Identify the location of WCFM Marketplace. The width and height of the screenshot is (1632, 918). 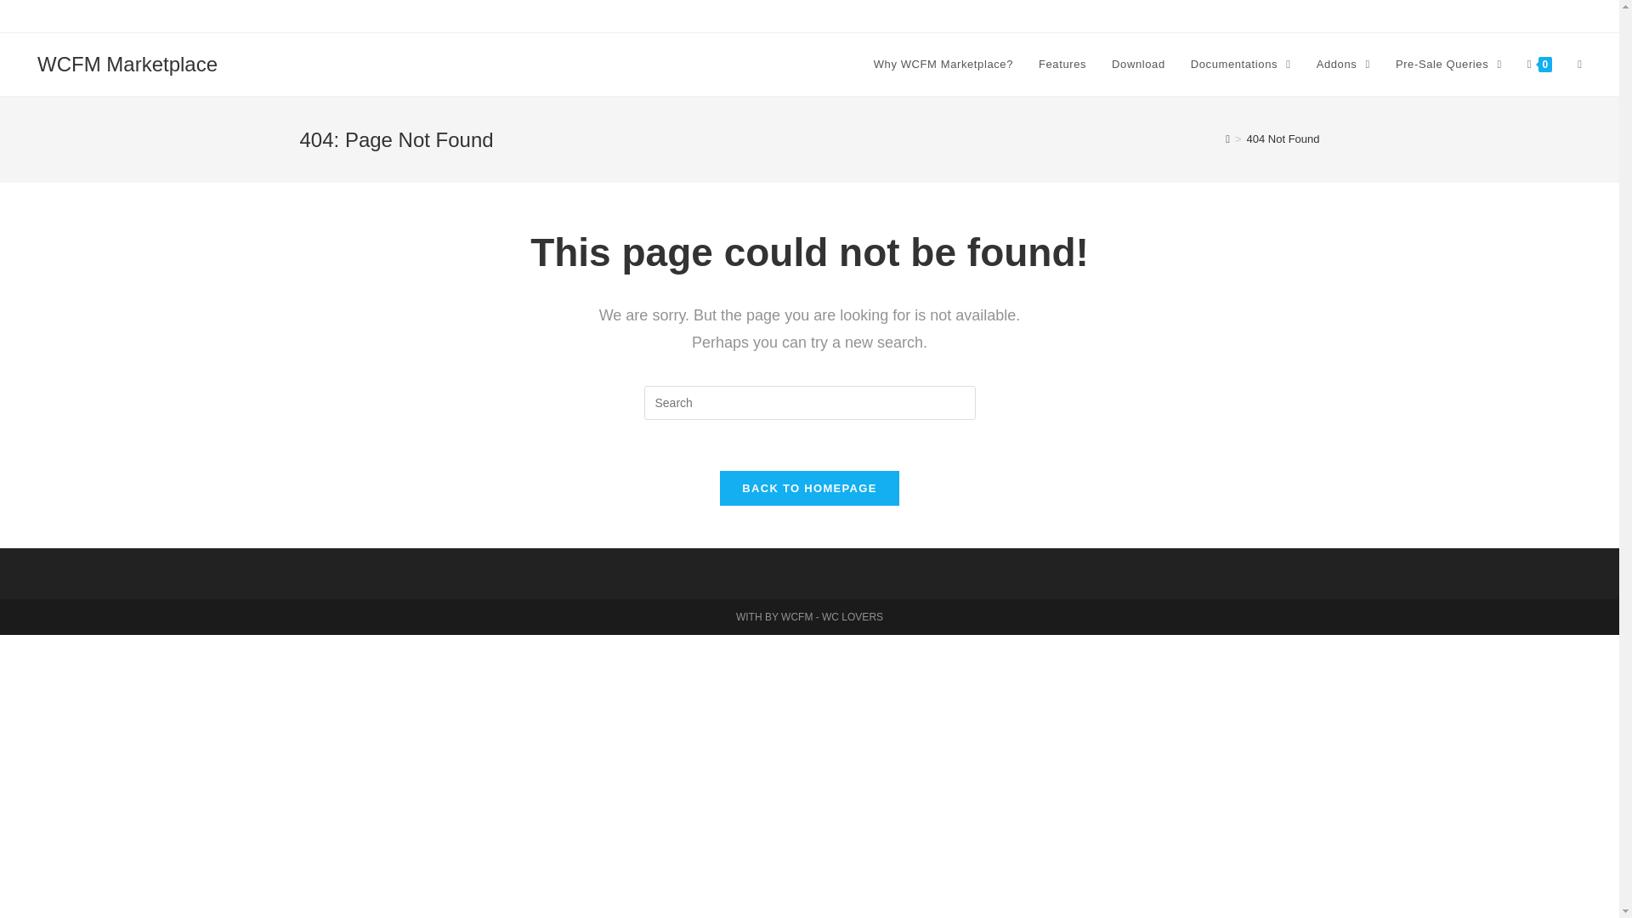
(127, 63).